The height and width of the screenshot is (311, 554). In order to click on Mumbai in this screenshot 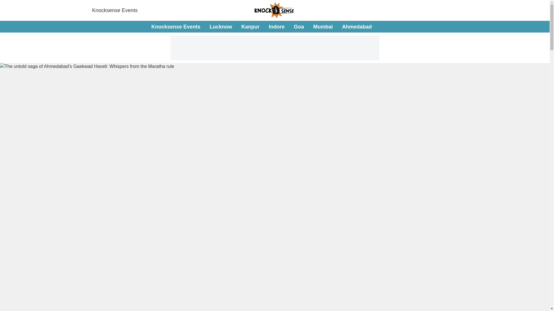, I will do `click(323, 26)`.